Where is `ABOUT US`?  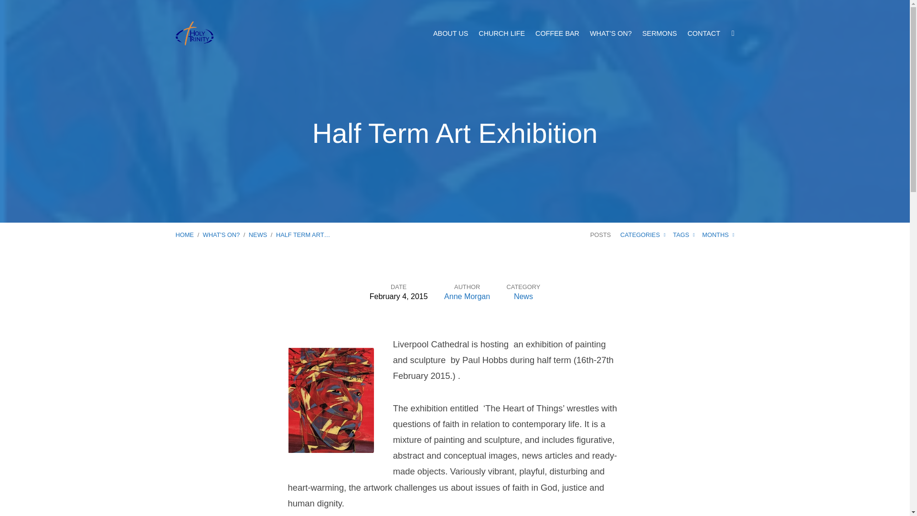 ABOUT US is located at coordinates (450, 33).